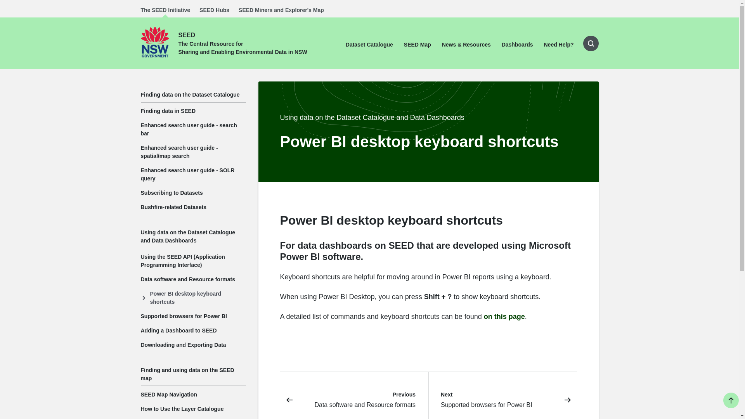 The width and height of the screenshot is (745, 419). Describe the element at coordinates (517, 44) in the screenshot. I see `Dashboards` at that location.